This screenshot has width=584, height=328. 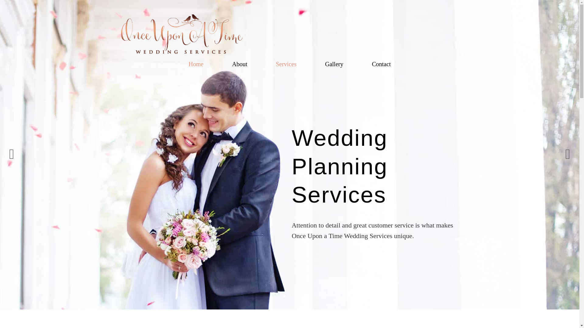 I want to click on Services, so click(x=286, y=64).